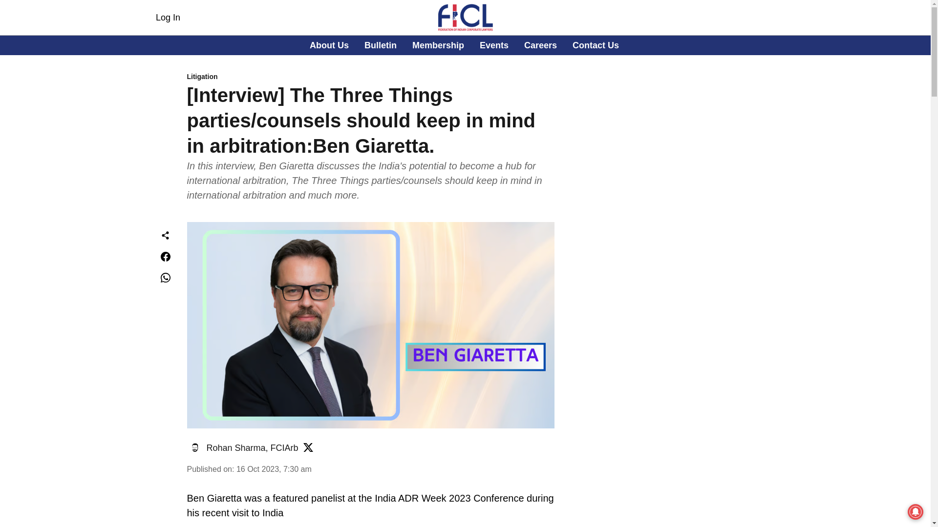 Image resolution: width=938 pixels, height=527 pixels. What do you see at coordinates (438, 45) in the screenshot?
I see `Log In` at bounding box center [438, 45].